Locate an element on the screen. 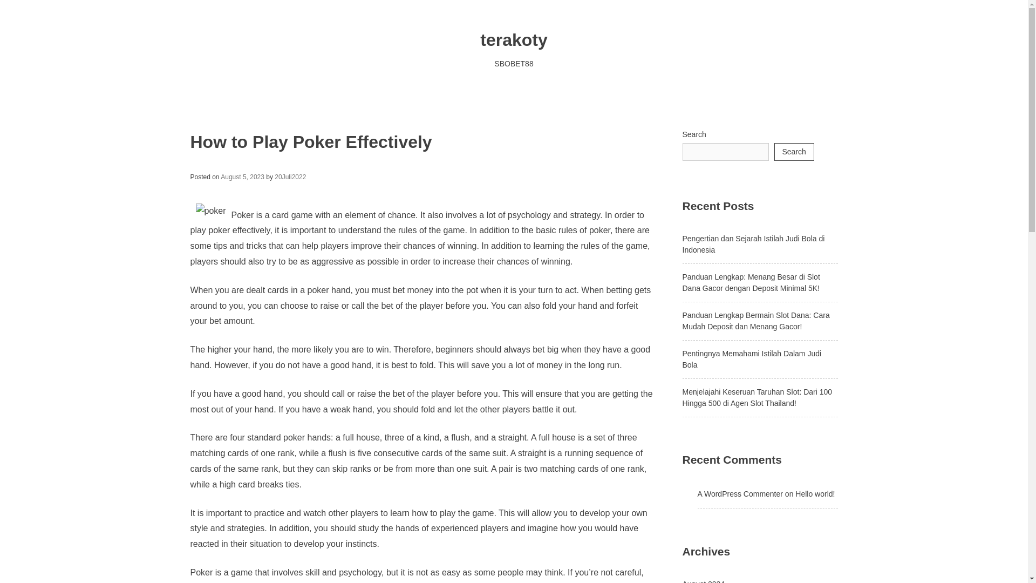  SBOBET88 is located at coordinates (514, 64).